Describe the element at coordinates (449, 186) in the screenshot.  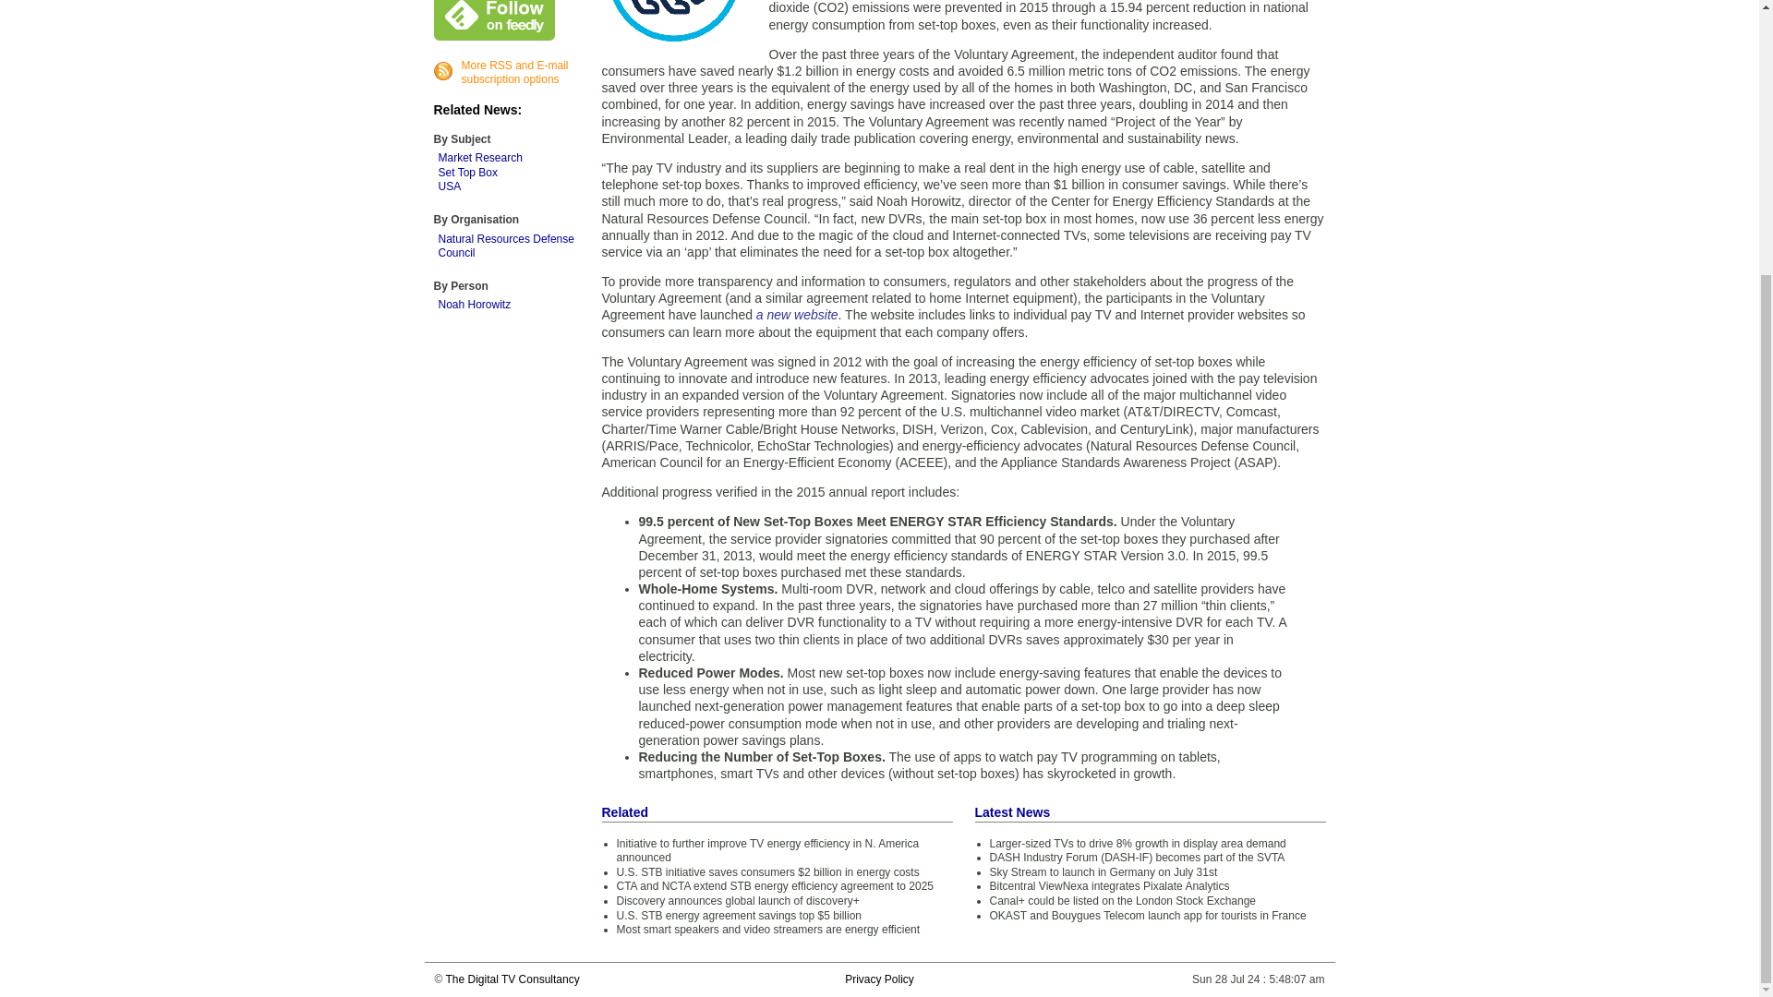
I see `USA` at that location.